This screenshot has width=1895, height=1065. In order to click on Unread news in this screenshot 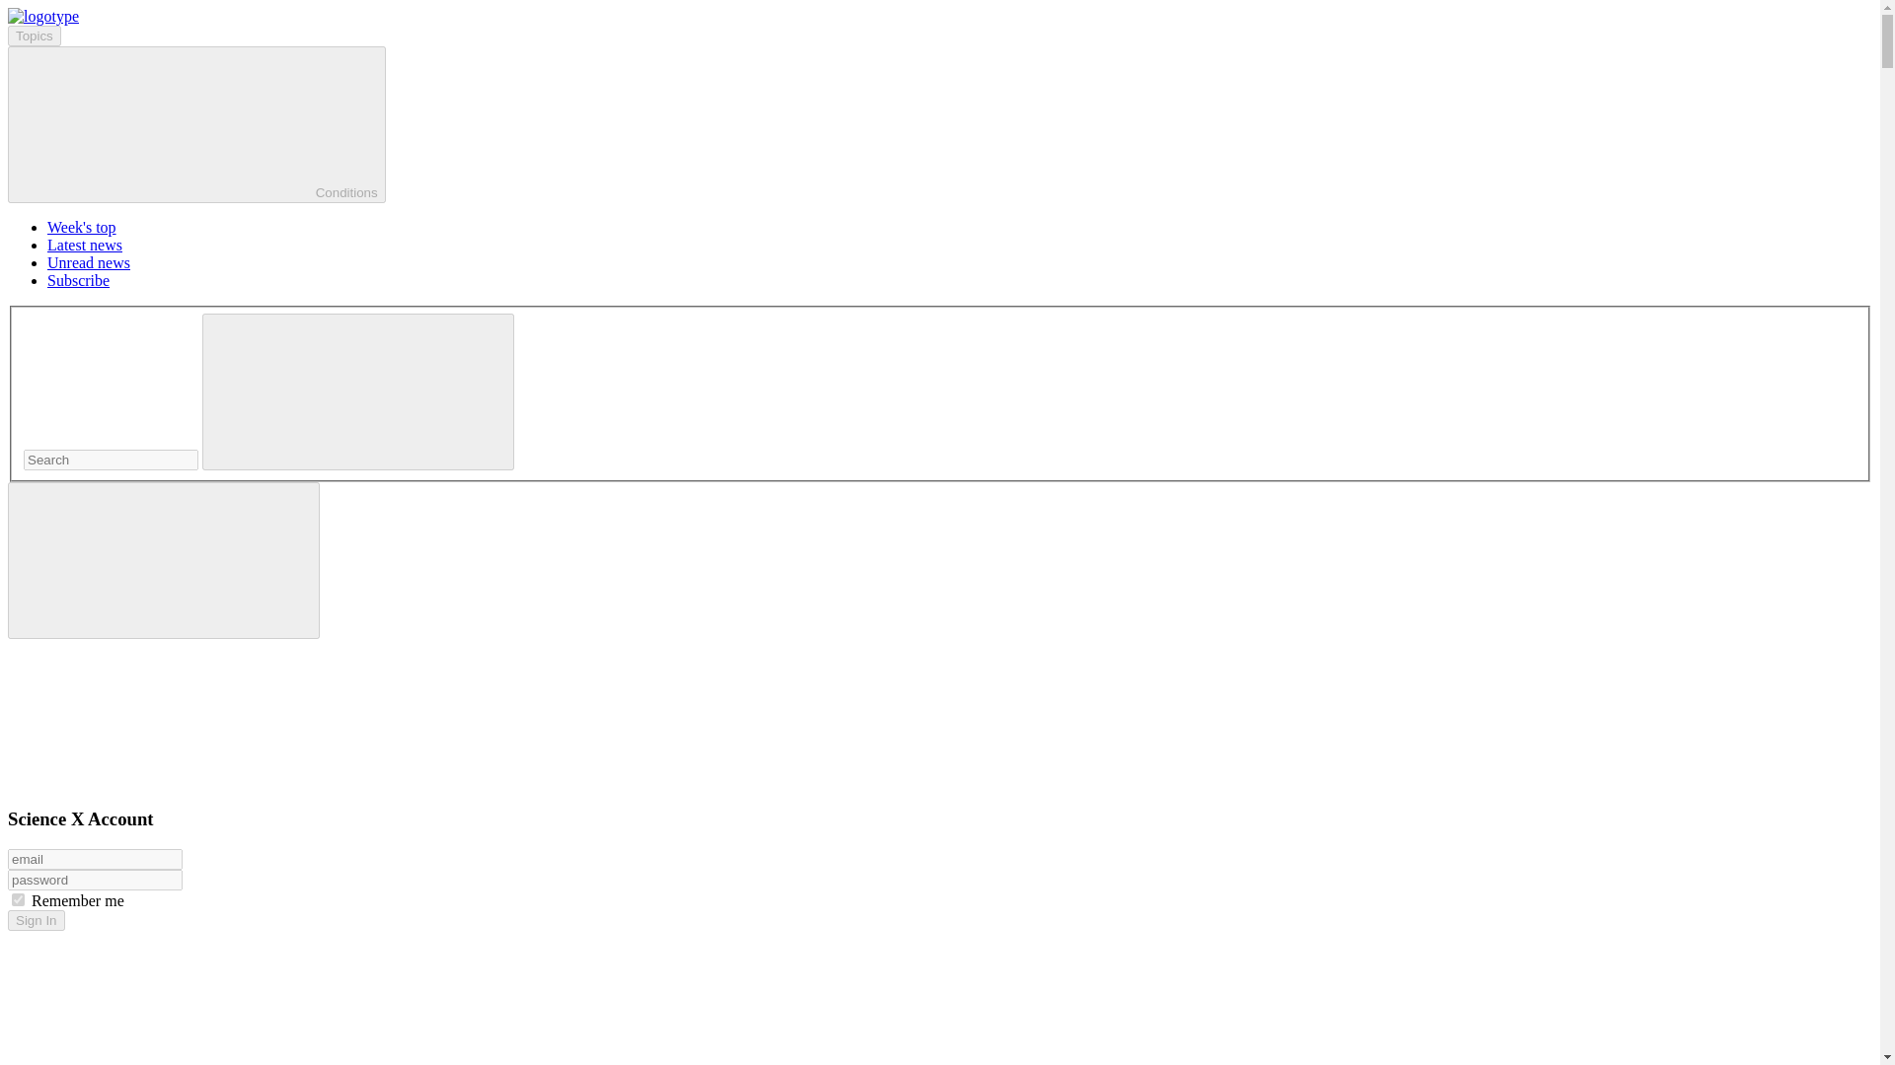, I will do `click(89, 262)`.